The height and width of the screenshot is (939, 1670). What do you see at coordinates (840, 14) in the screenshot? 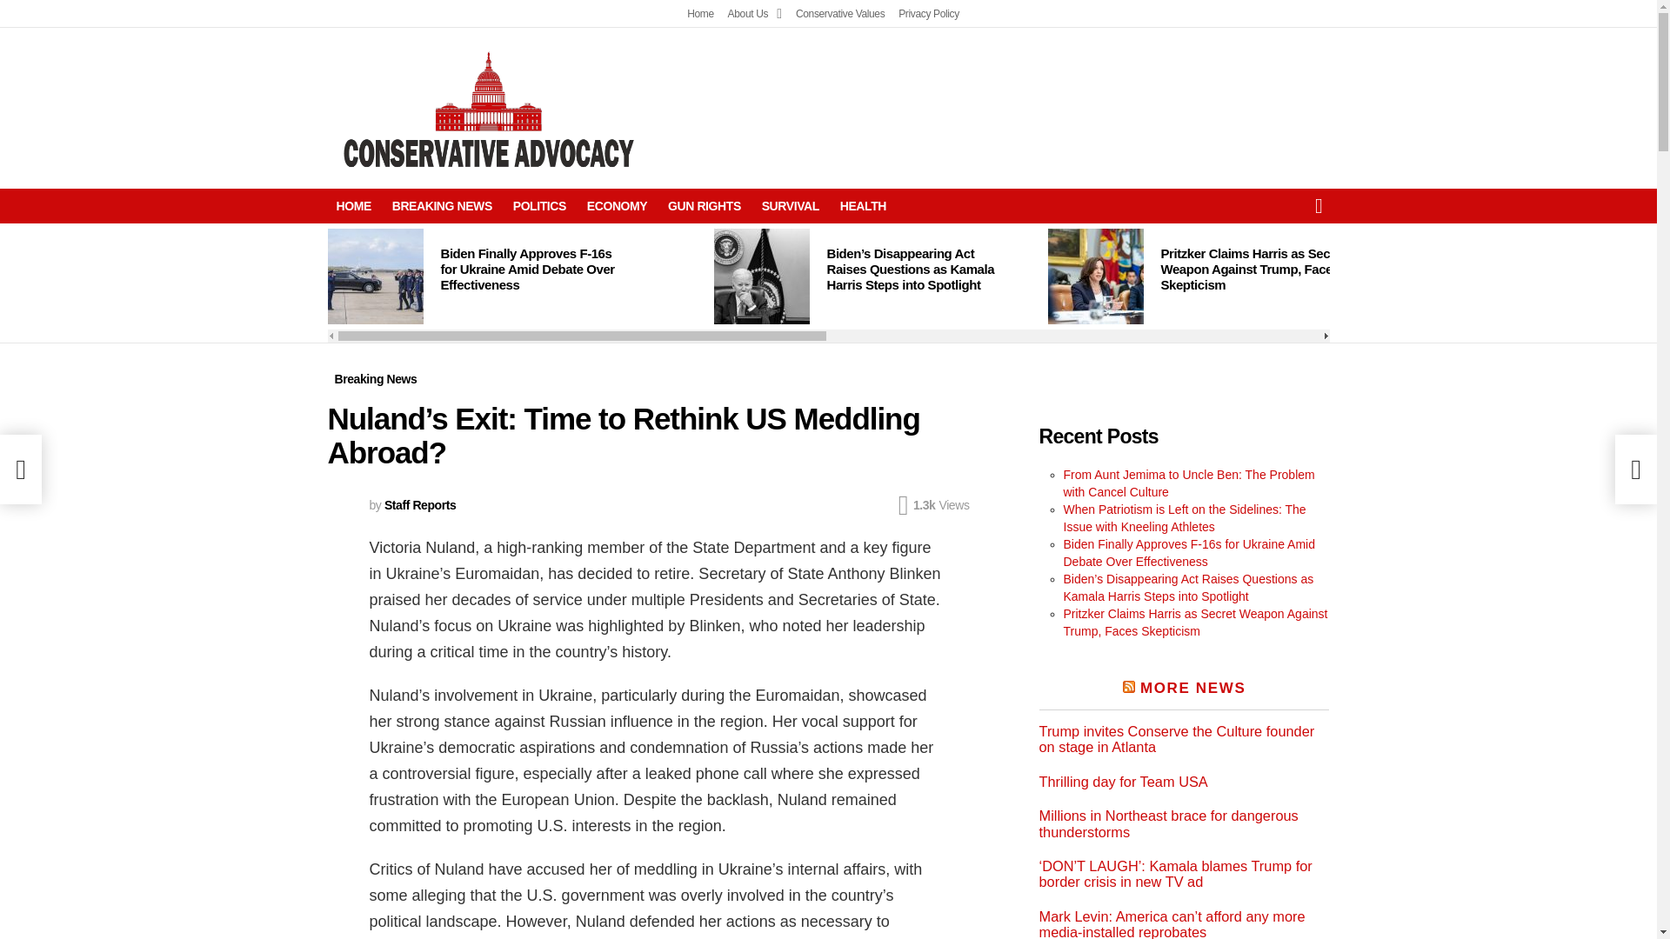
I see `Conservative Values` at bounding box center [840, 14].